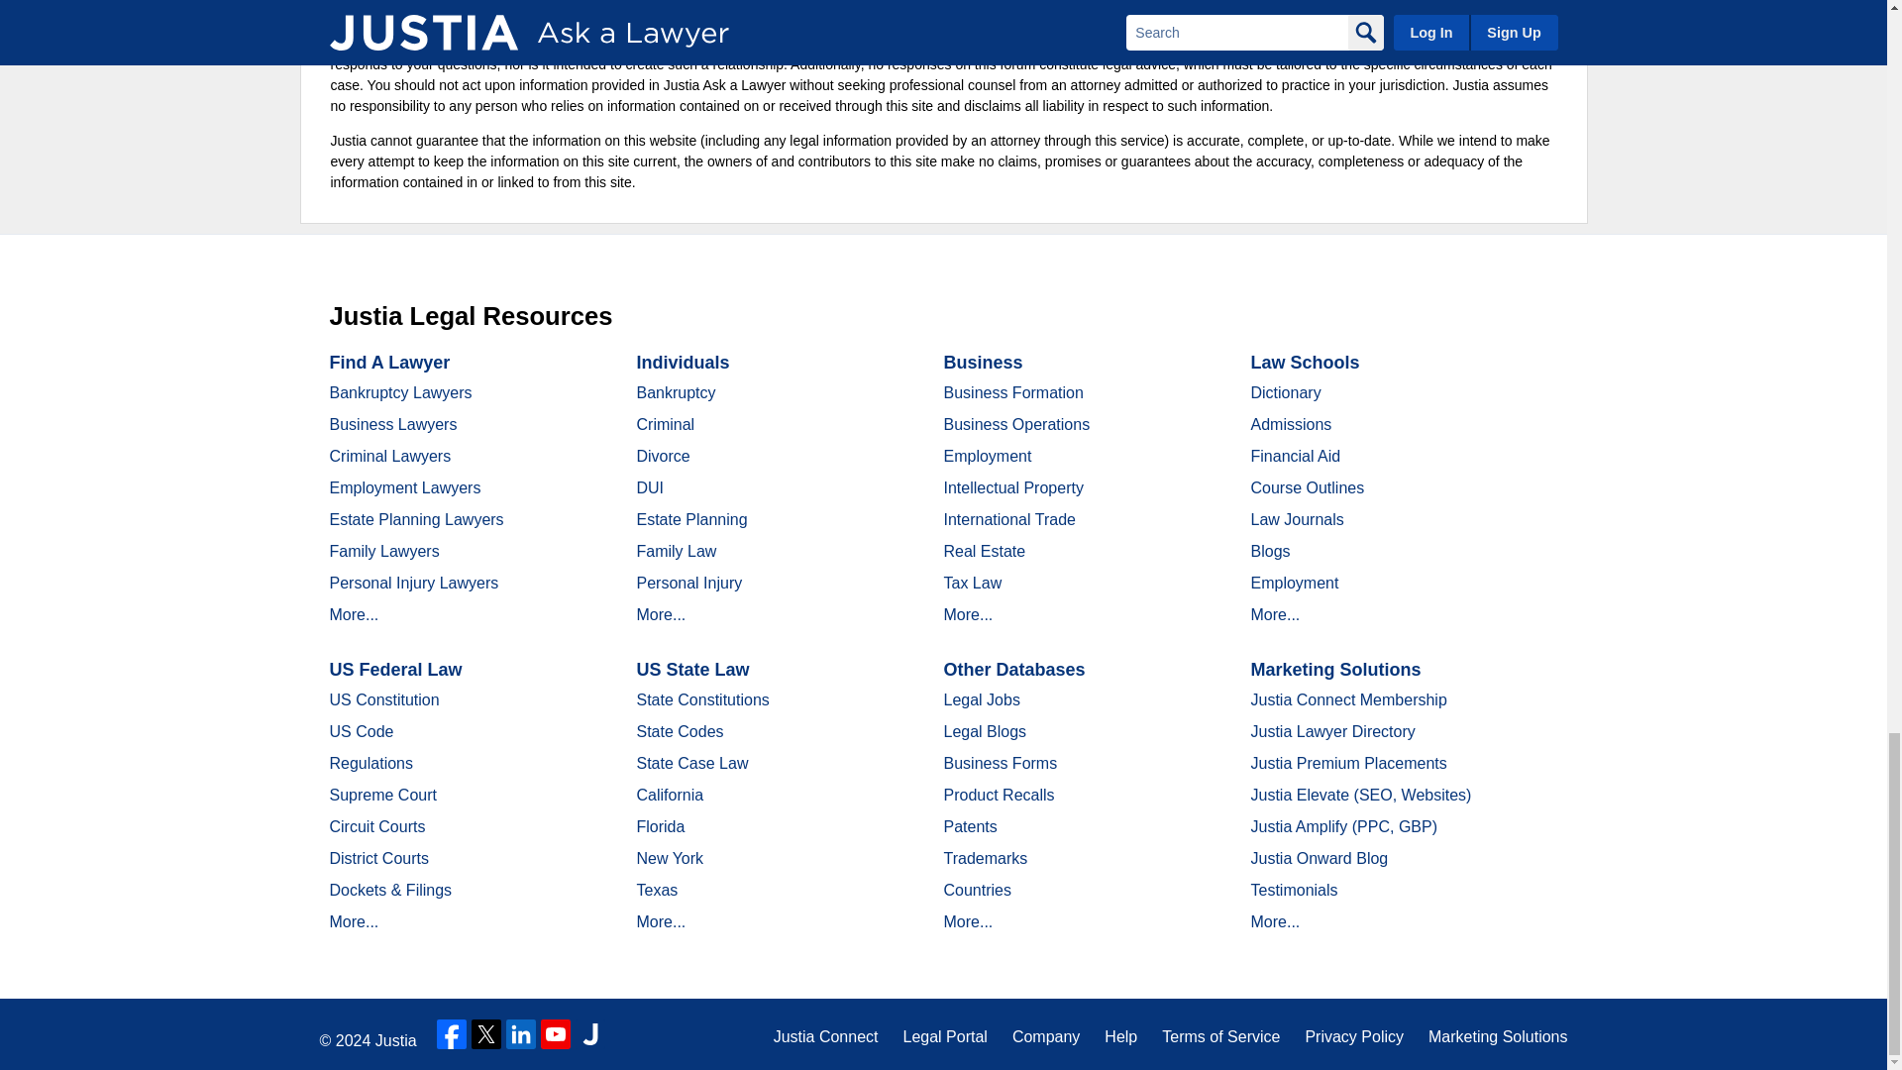 The width and height of the screenshot is (1902, 1070). I want to click on LinkedIn, so click(521, 1034).